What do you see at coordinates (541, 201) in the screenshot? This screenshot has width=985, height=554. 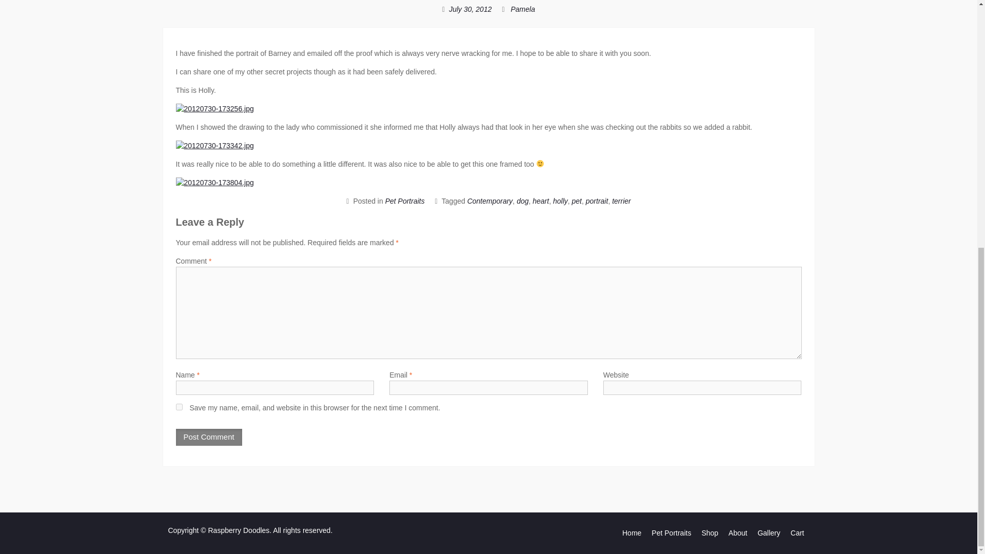 I see `heart` at bounding box center [541, 201].